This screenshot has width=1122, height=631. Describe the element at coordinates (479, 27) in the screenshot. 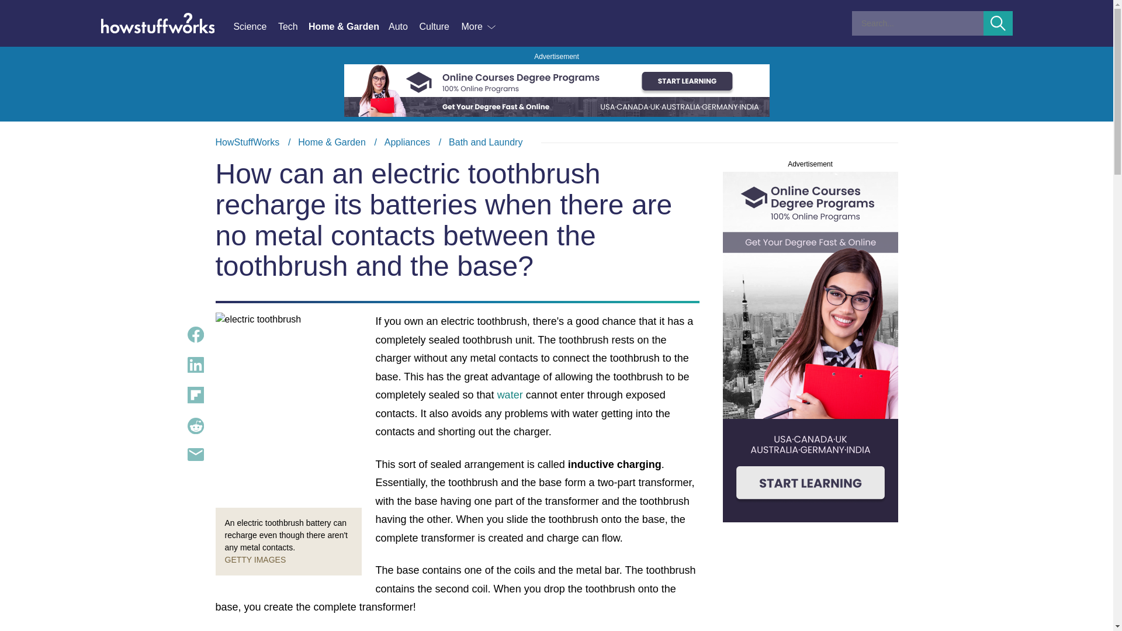

I see `More` at that location.